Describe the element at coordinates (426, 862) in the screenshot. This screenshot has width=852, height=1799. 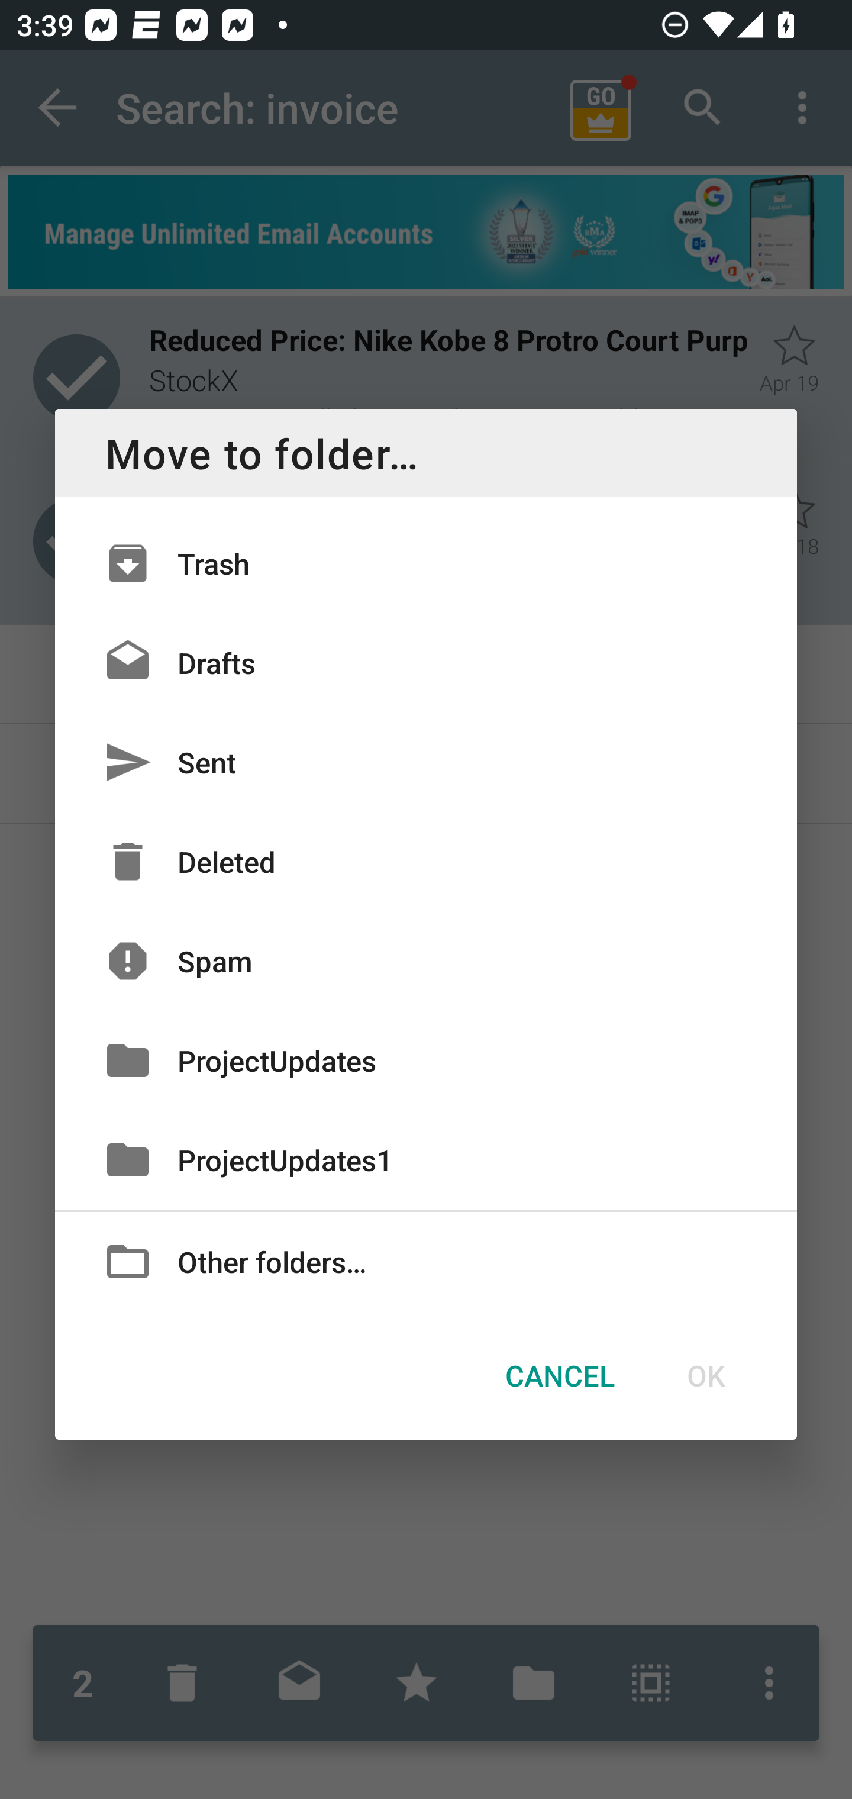
I see `Deleted` at that location.